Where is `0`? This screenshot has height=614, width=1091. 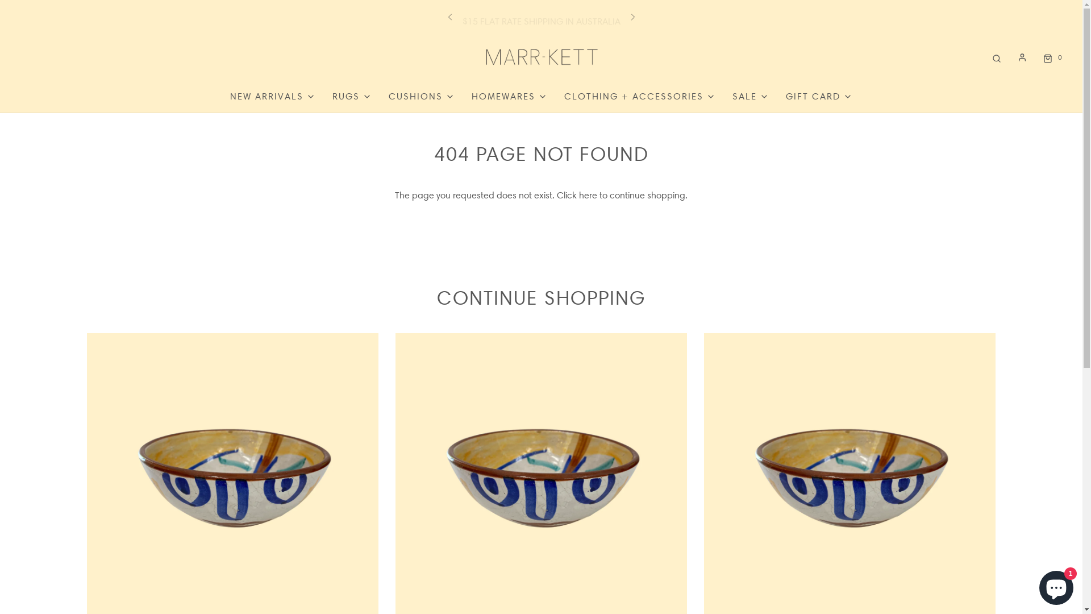 0 is located at coordinates (1051, 57).